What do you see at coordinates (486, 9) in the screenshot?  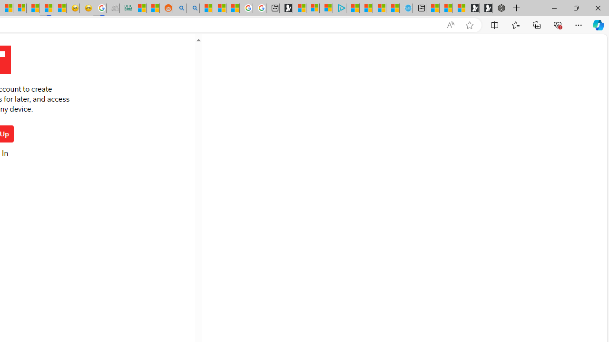 I see `Play Free Online Games | Games from Microsoft Start` at bounding box center [486, 9].